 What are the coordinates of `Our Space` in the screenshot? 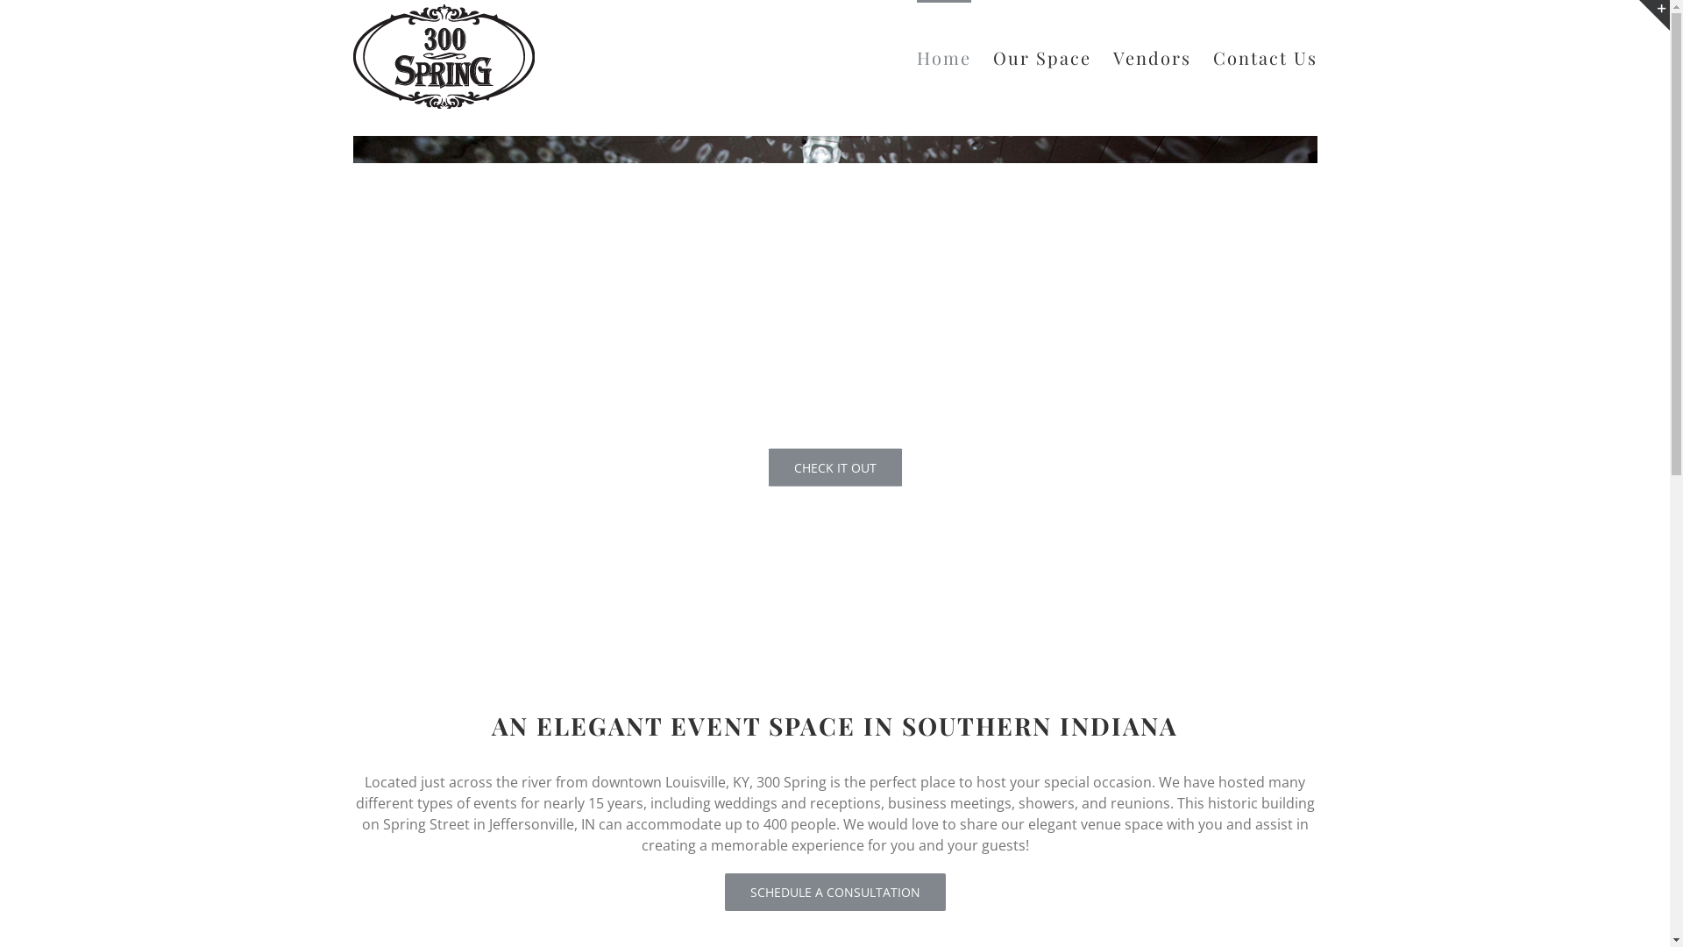 It's located at (1041, 56).